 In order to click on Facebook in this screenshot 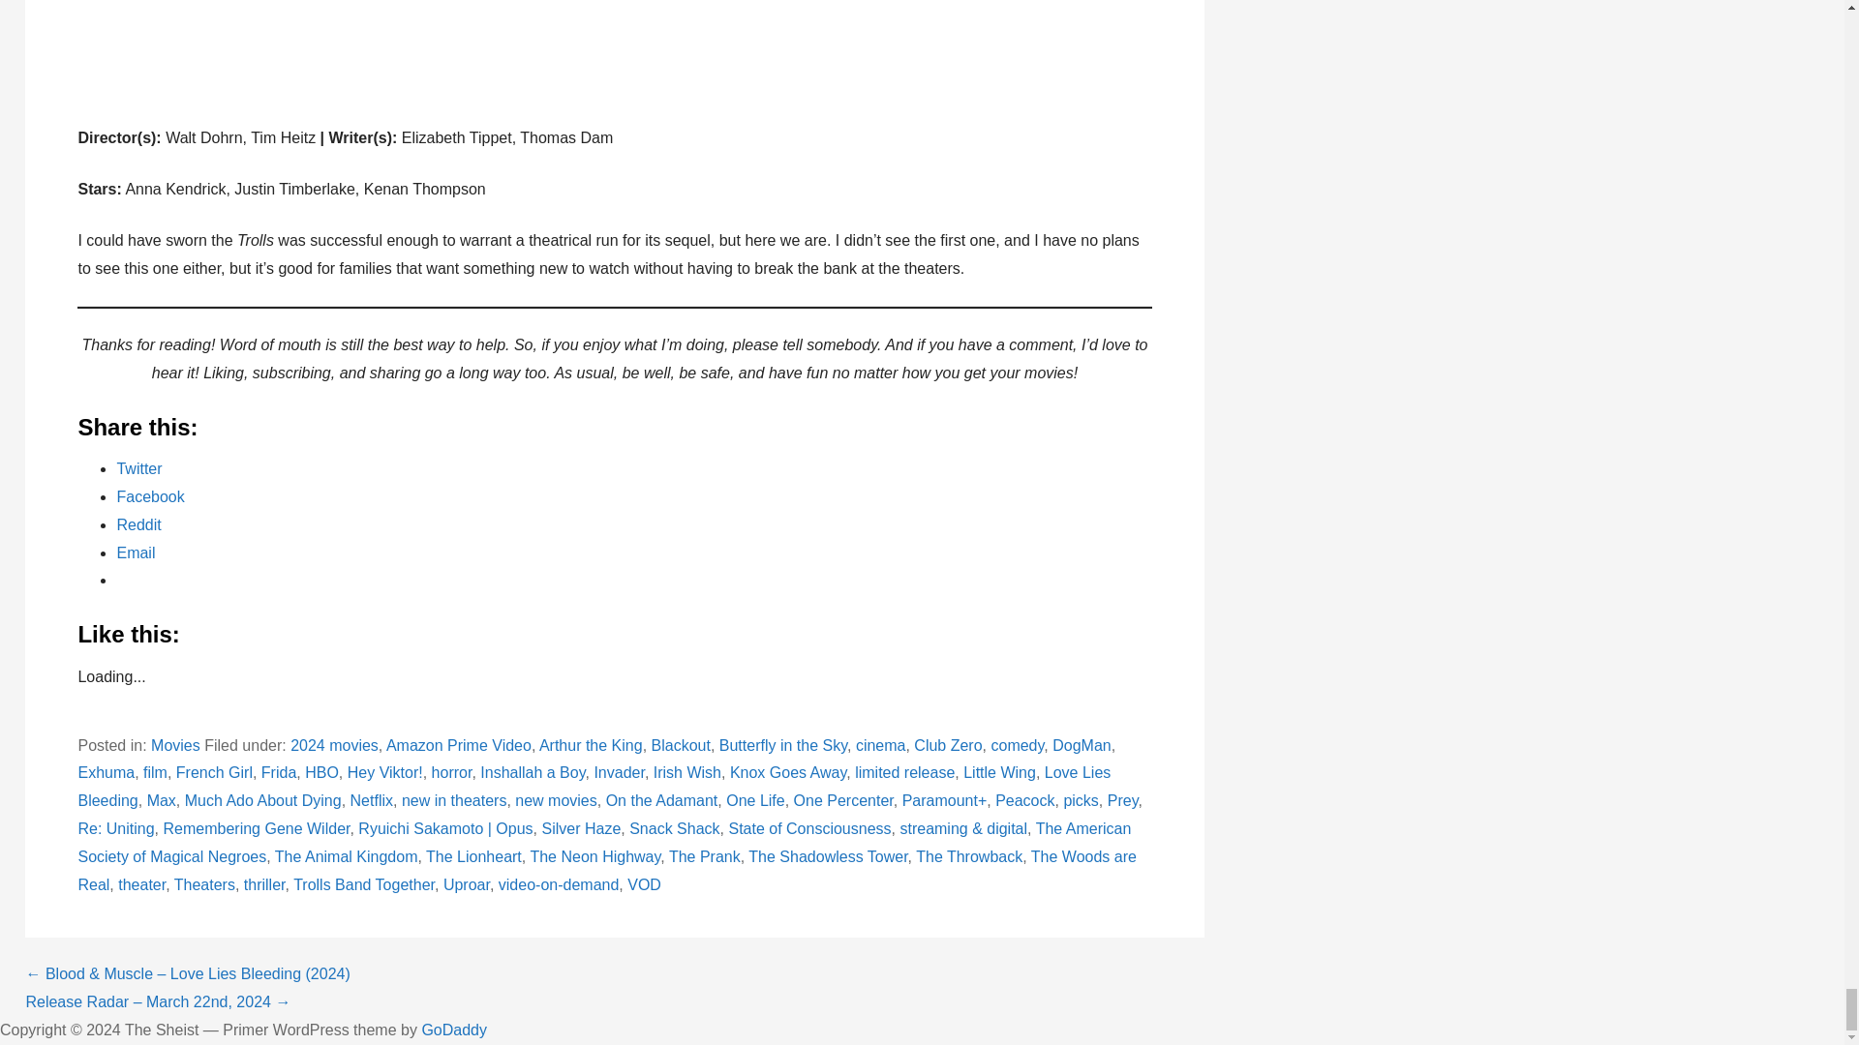, I will do `click(149, 496)`.